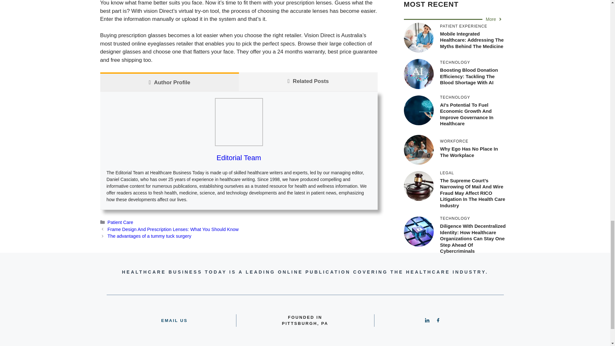 This screenshot has width=615, height=346. I want to click on Editorial Team, so click(238, 158).